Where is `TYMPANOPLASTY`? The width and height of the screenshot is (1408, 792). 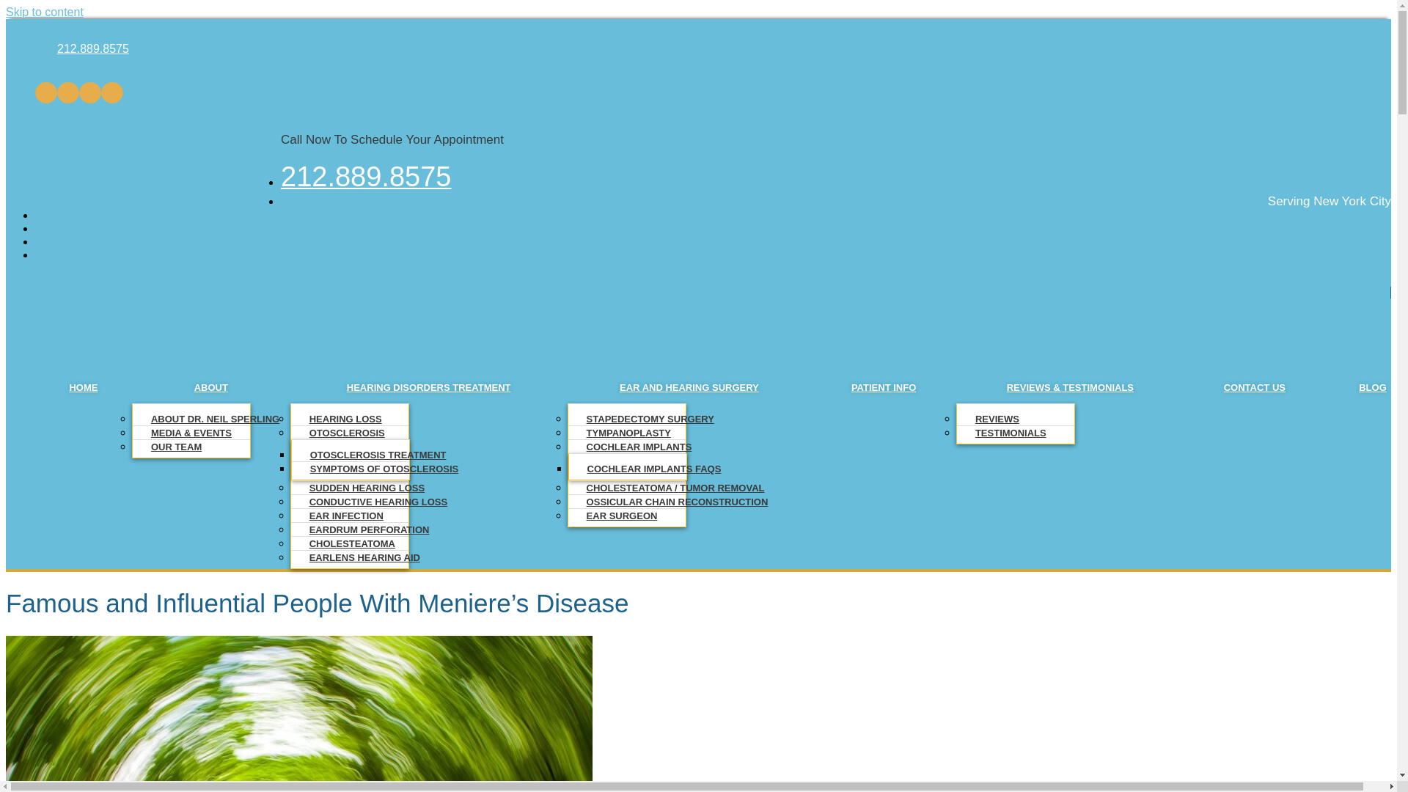 TYMPANOPLASTY is located at coordinates (629, 433).